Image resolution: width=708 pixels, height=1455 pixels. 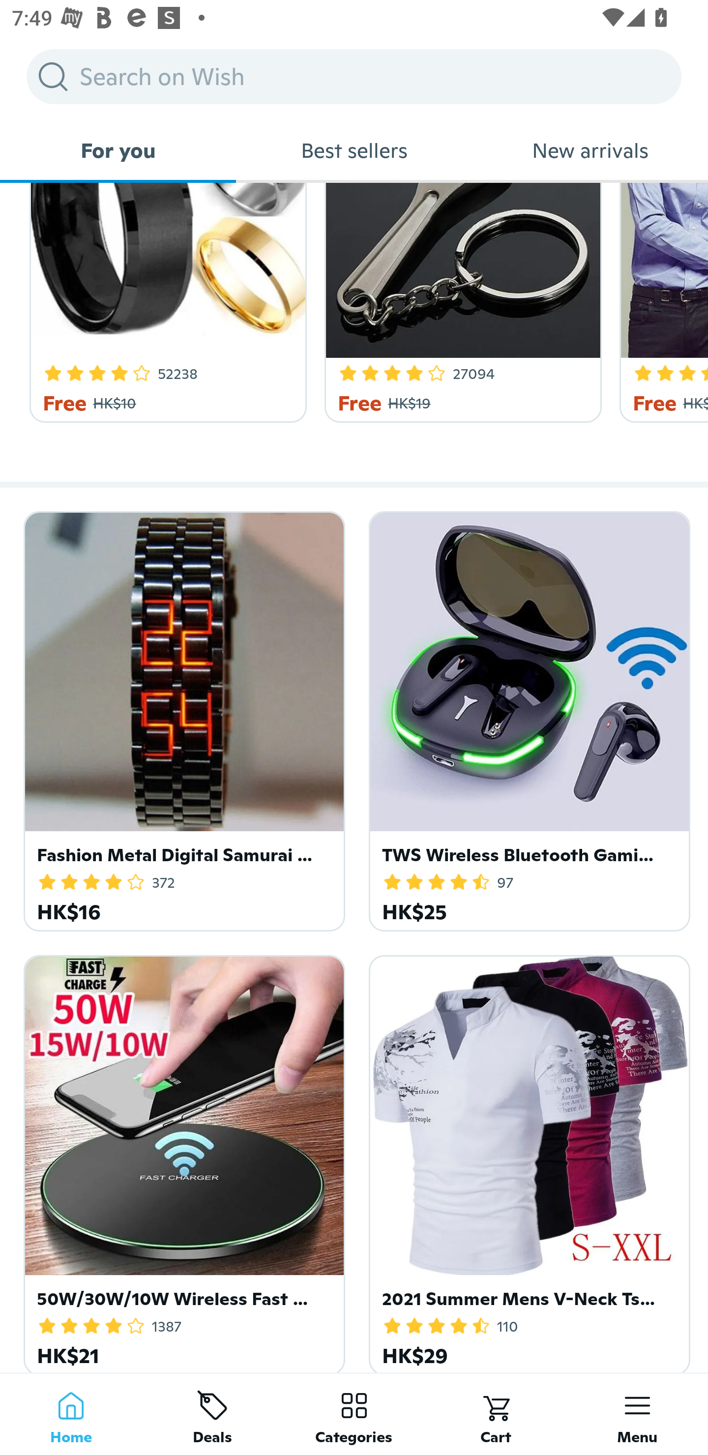 What do you see at coordinates (590, 150) in the screenshot?
I see `New arrivals` at bounding box center [590, 150].